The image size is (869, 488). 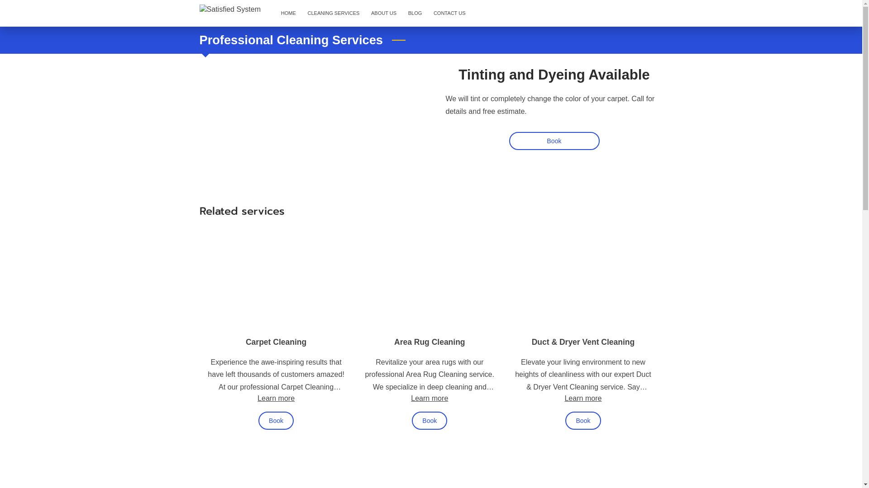 What do you see at coordinates (276, 342) in the screenshot?
I see `Carpet Cleaning` at bounding box center [276, 342].